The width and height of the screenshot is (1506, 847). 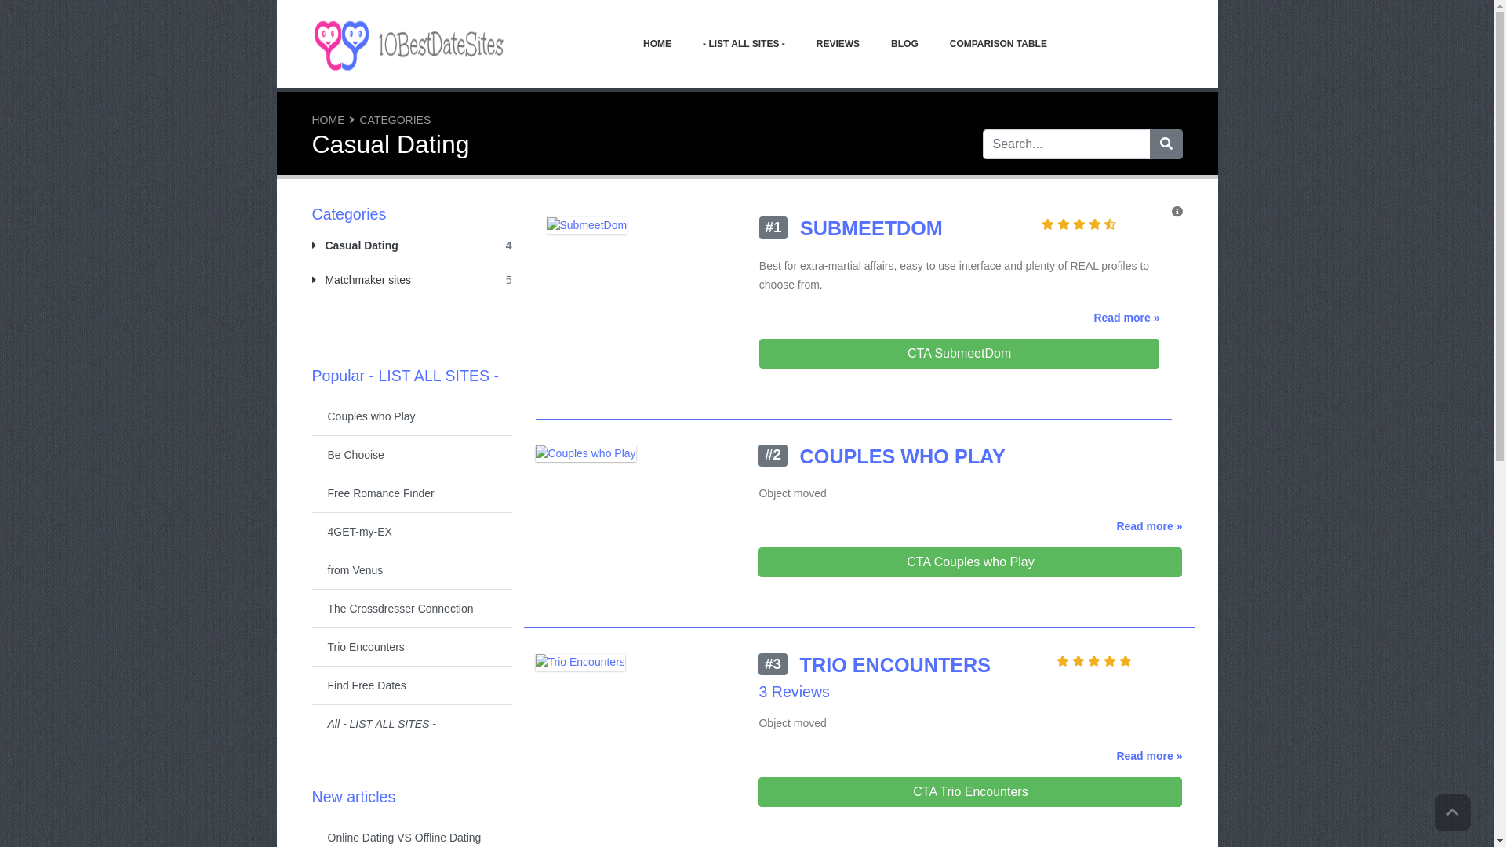 I want to click on from Venus, so click(x=413, y=570).